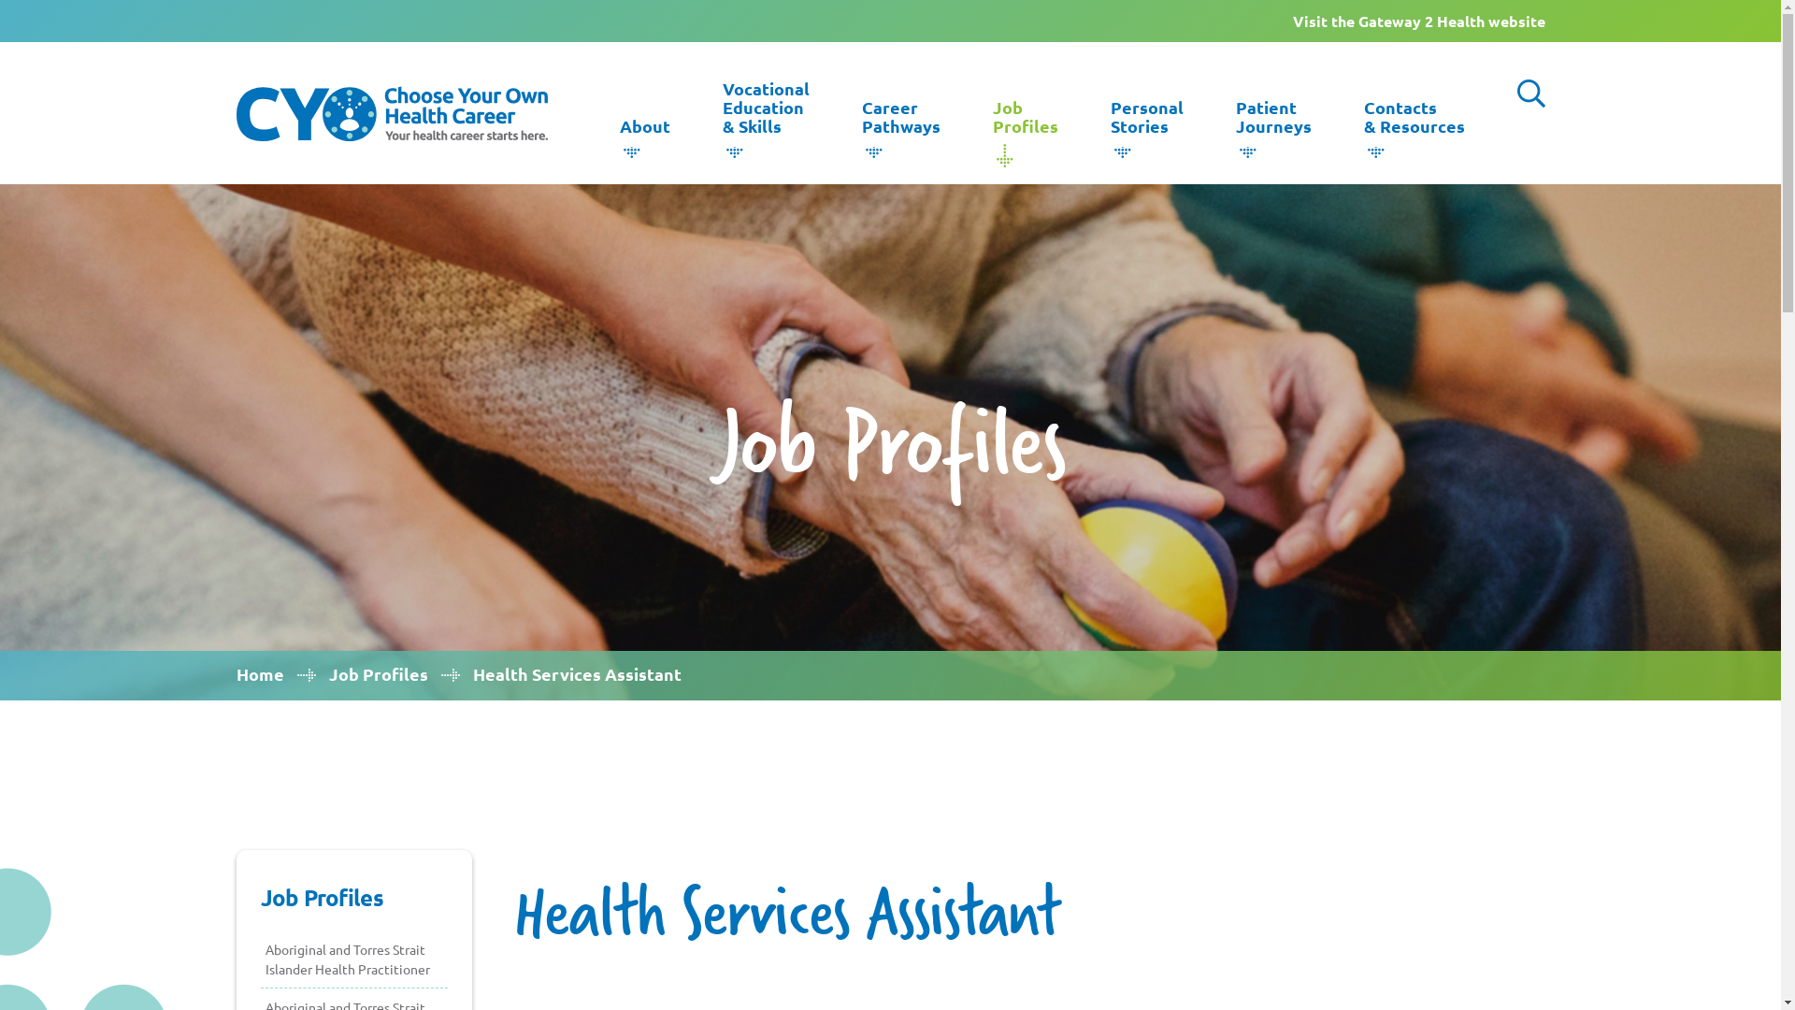 The width and height of the screenshot is (1795, 1010). Describe the element at coordinates (260, 673) in the screenshot. I see `Home` at that location.